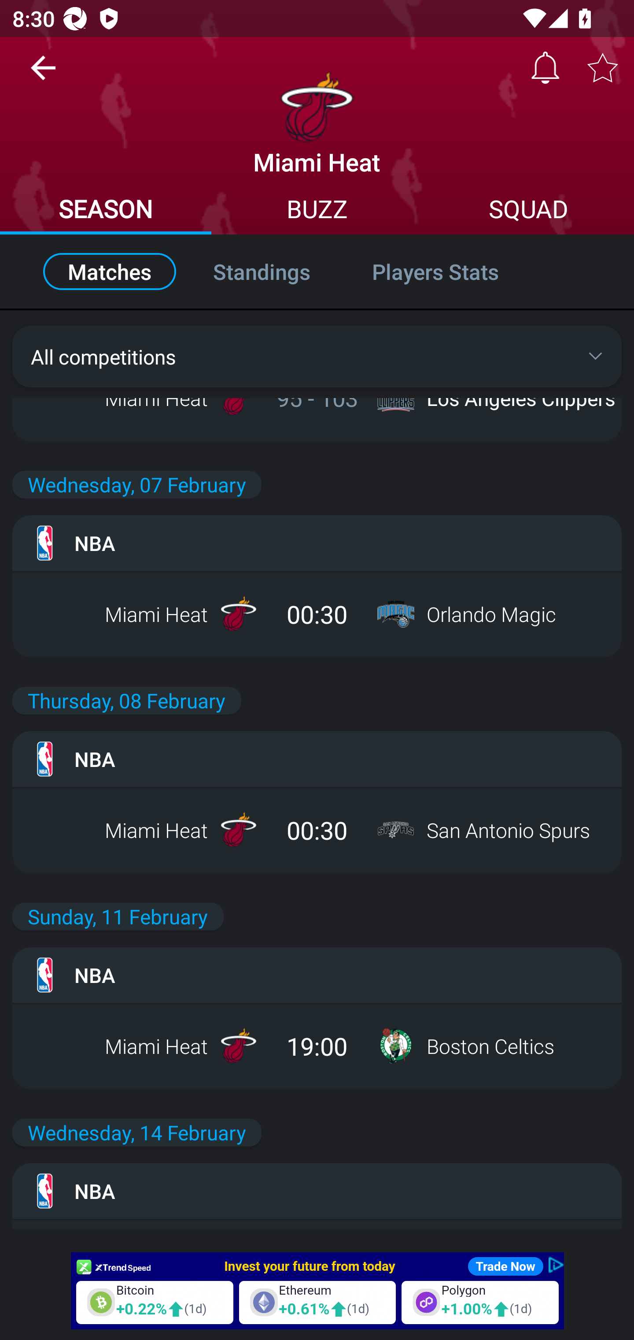 Image resolution: width=634 pixels, height=1340 pixels. I want to click on SQUAD, so click(528, 211).